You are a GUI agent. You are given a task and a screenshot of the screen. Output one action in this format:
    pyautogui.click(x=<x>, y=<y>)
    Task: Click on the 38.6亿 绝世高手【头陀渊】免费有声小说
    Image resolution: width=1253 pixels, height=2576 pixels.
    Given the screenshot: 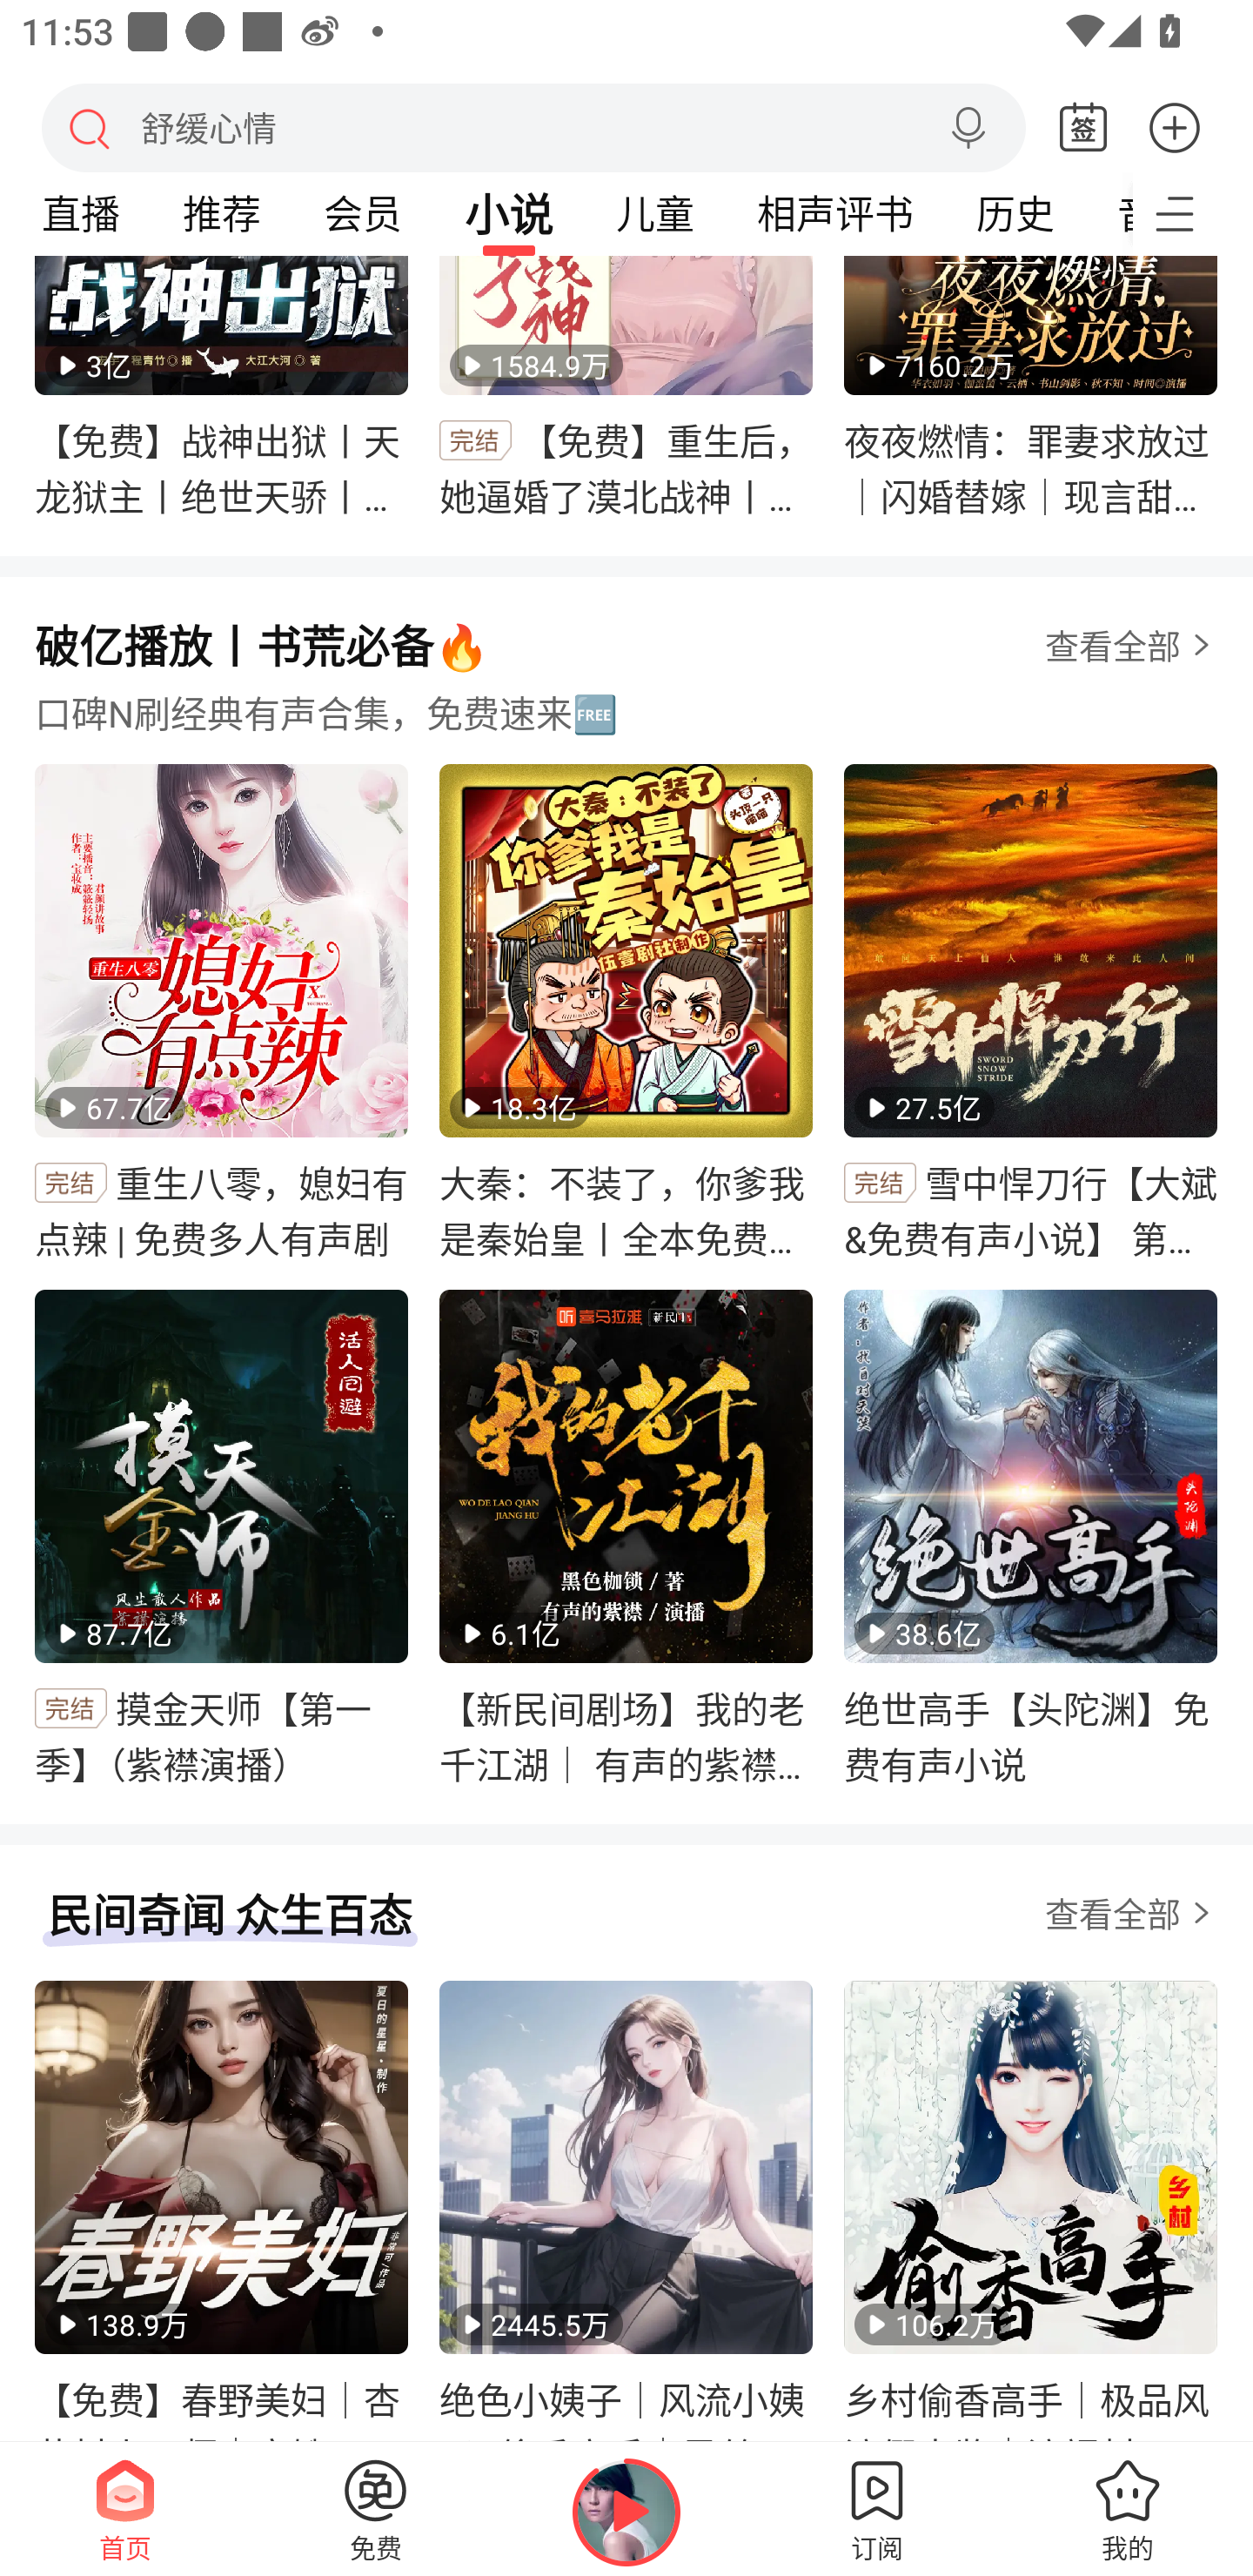 What is the action you would take?
    pyautogui.click(x=1030, y=1540)
    